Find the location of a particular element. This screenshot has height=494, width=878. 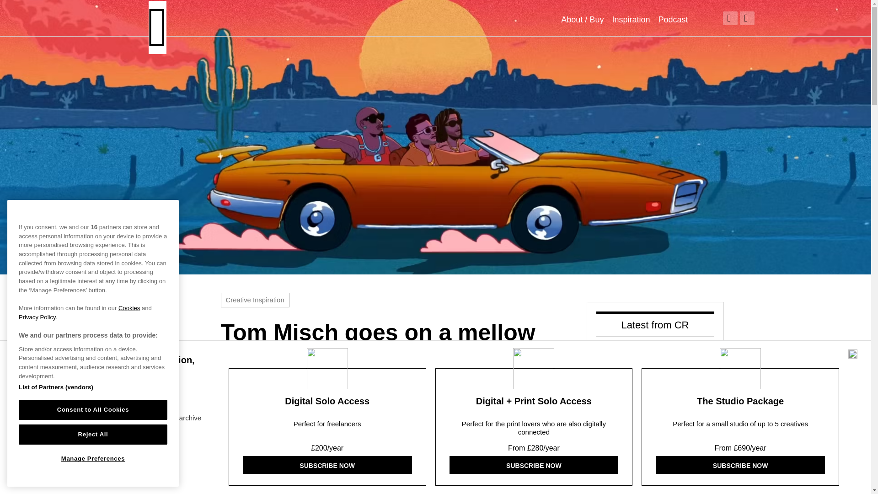

Megan Williams is located at coordinates (254, 471).